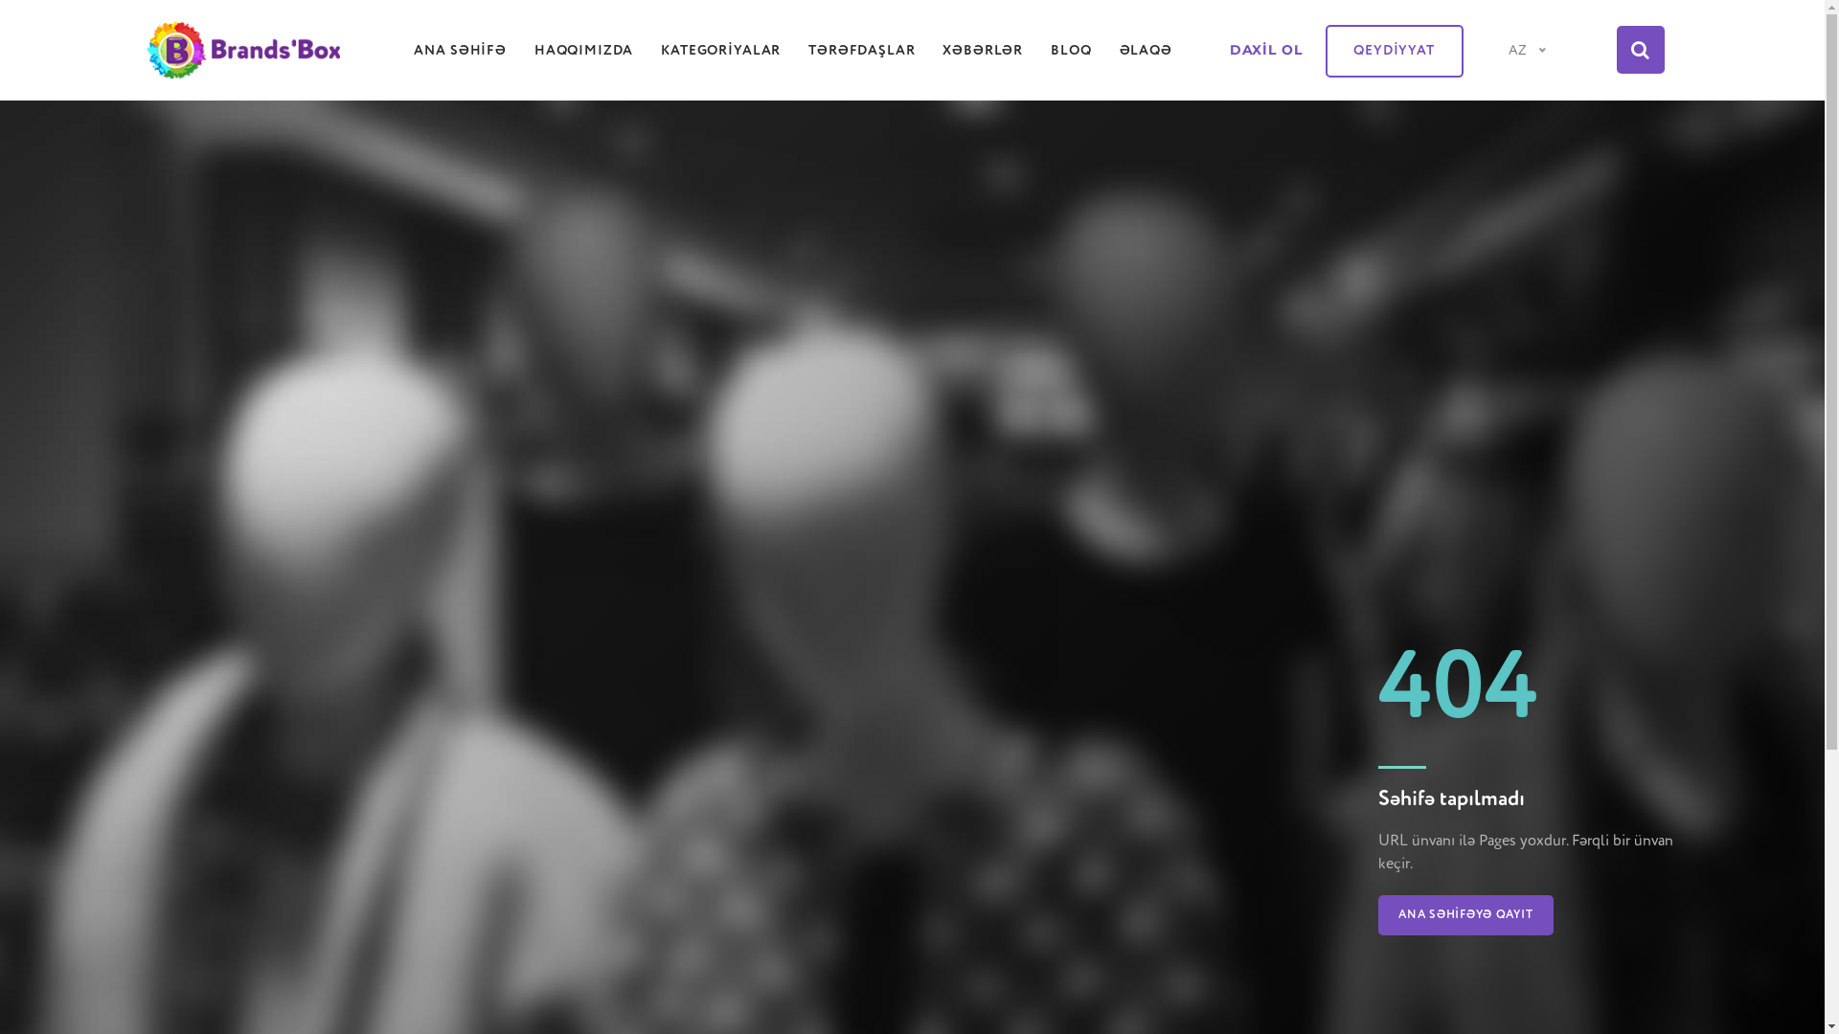  I want to click on BLOQ, so click(1071, 56).